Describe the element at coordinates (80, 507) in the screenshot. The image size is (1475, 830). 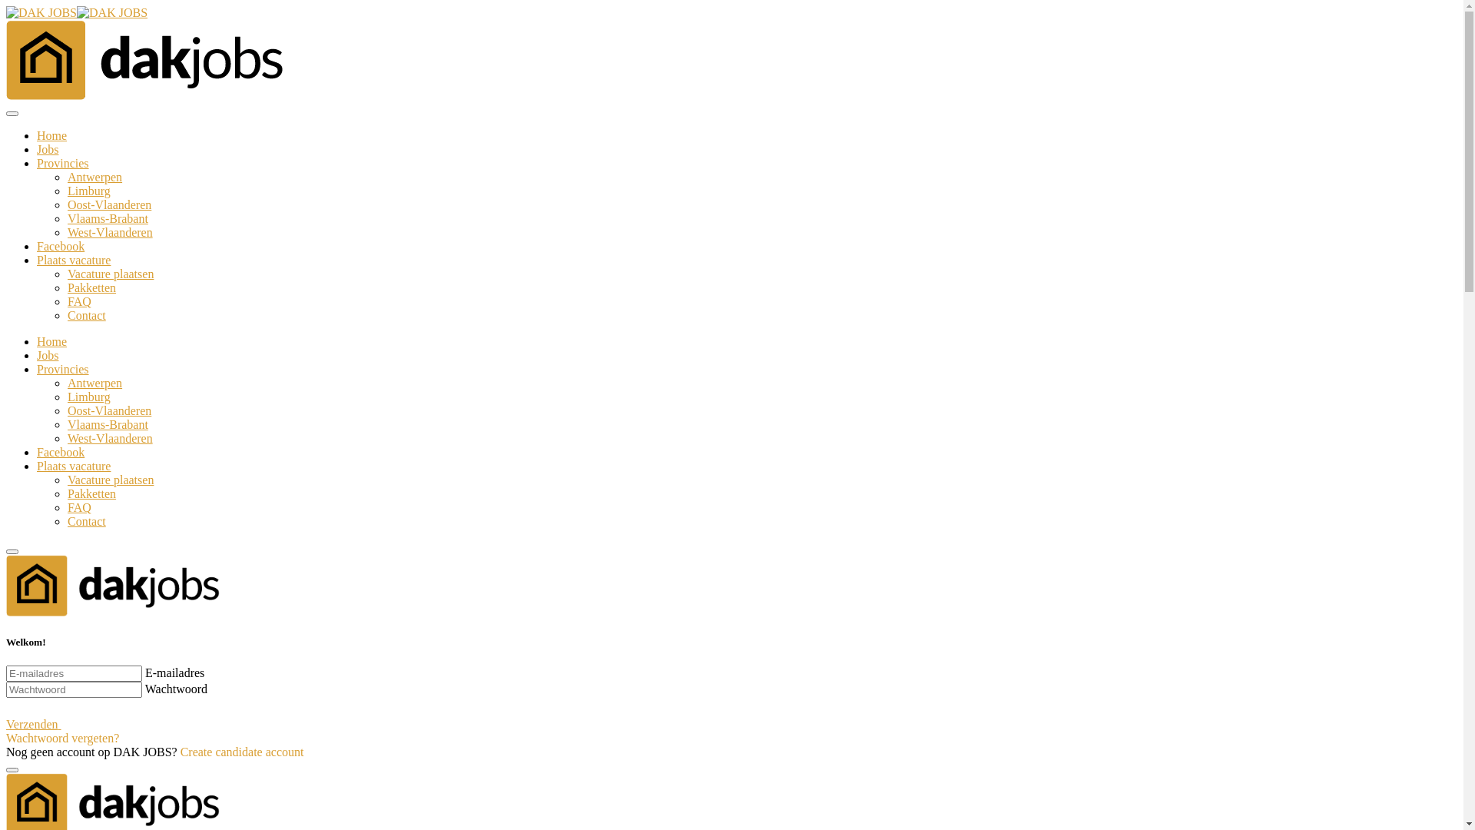
I see `FAQ` at that location.